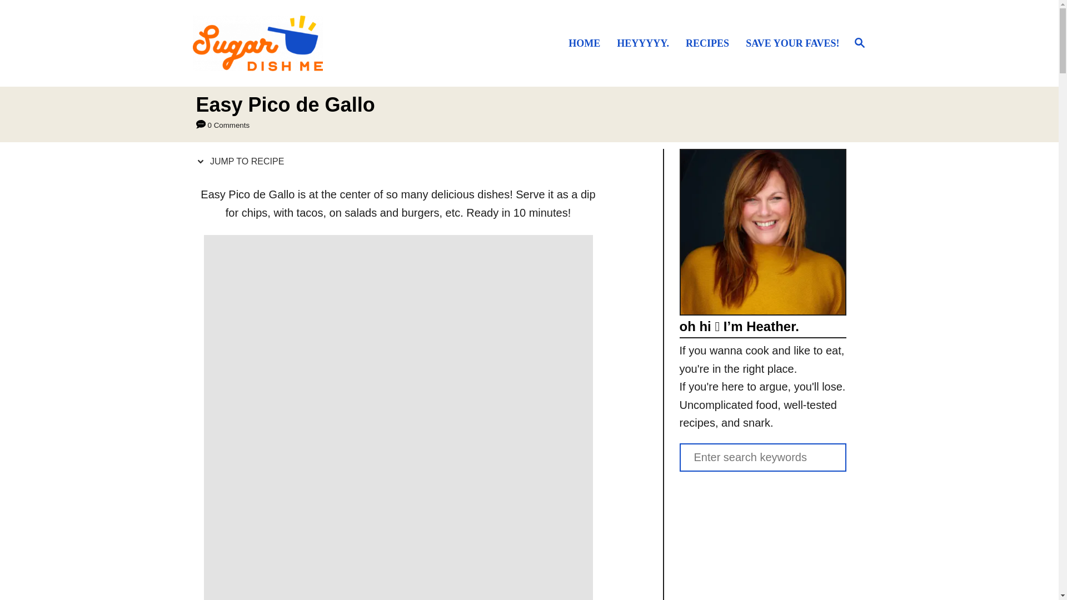 The width and height of the screenshot is (1067, 600). What do you see at coordinates (762, 457) in the screenshot?
I see `Search for:` at bounding box center [762, 457].